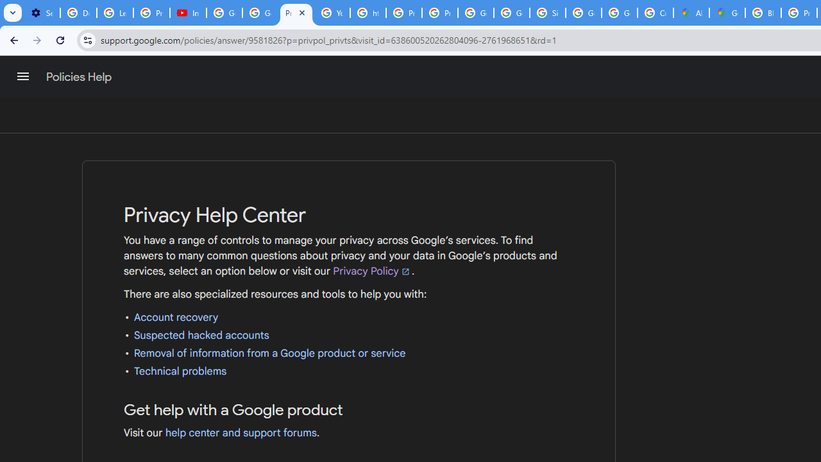 This screenshot has height=462, width=821. I want to click on Delete photos & videos - Computer - Google Photos Help, so click(78, 13).